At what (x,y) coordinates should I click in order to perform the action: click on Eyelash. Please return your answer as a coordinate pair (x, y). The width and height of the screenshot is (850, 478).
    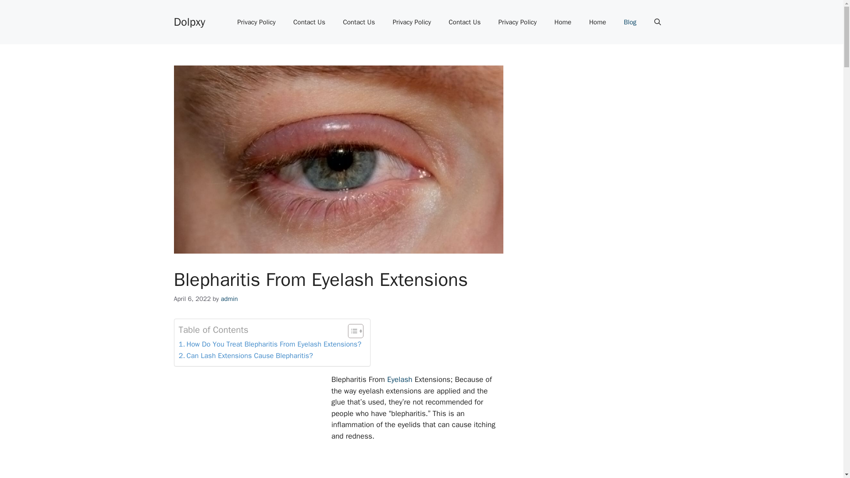
    Looking at the image, I should click on (400, 379).